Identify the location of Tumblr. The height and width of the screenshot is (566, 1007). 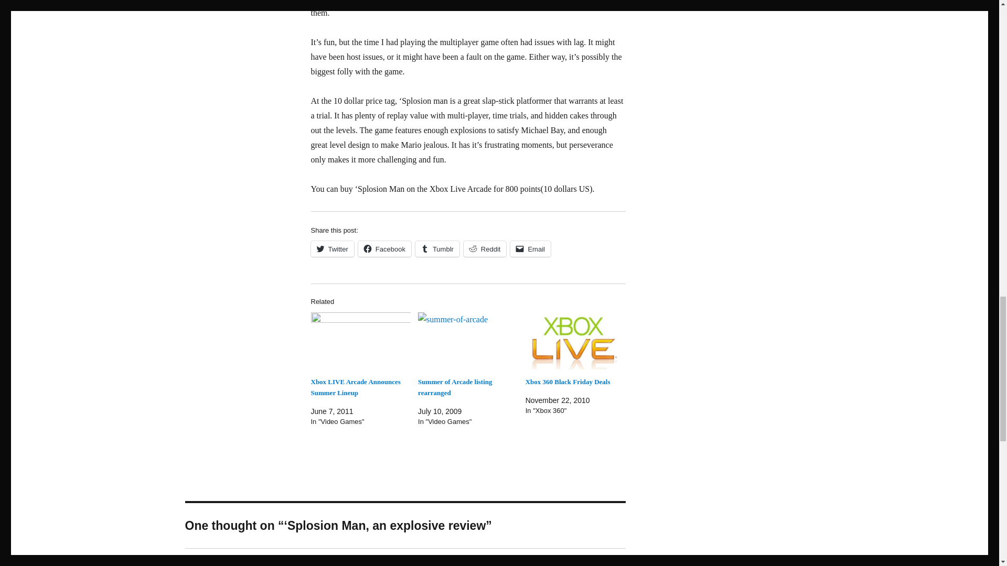
(437, 249).